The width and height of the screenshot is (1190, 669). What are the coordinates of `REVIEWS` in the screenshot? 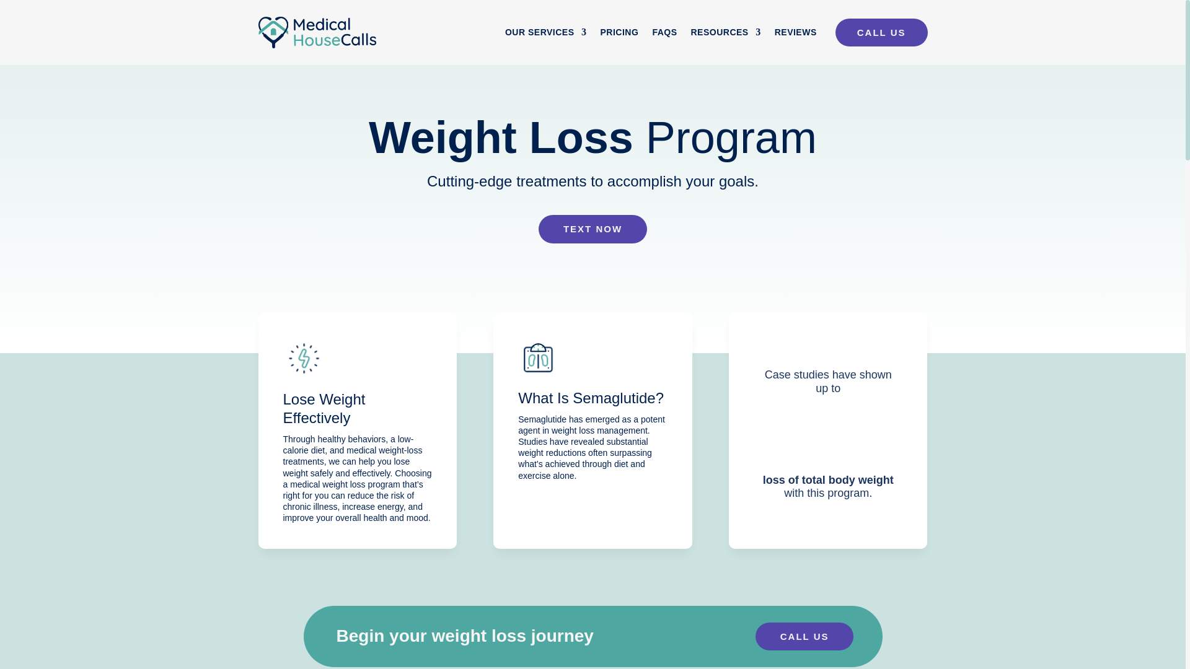 It's located at (795, 35).